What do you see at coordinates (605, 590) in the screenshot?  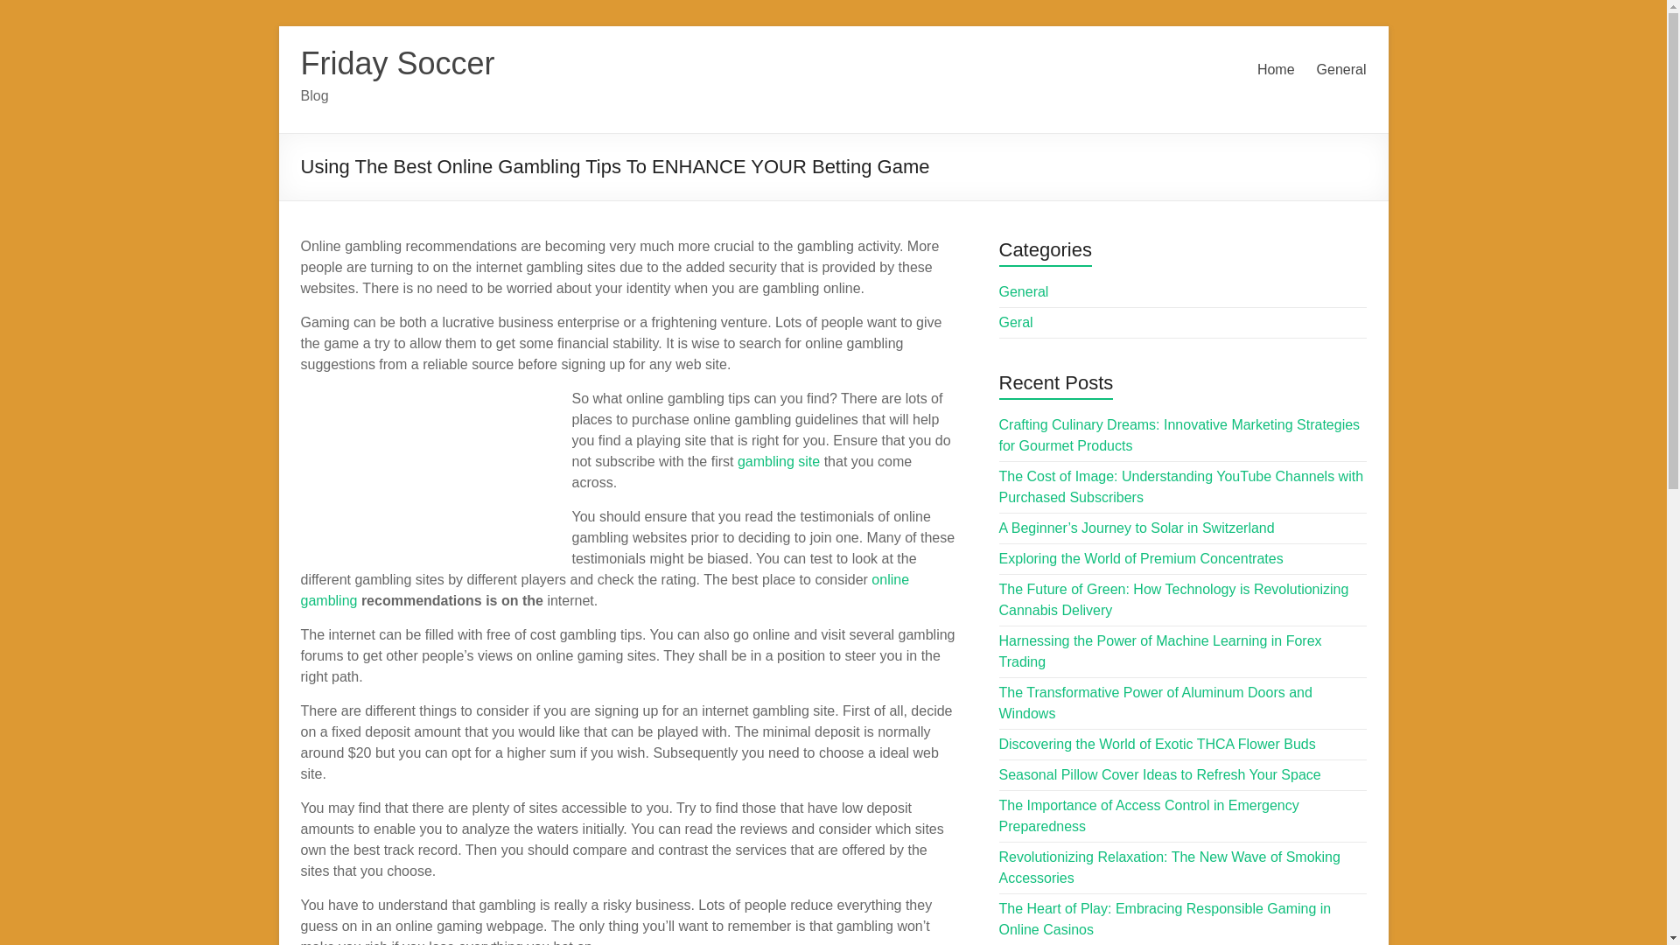 I see `online gambling` at bounding box center [605, 590].